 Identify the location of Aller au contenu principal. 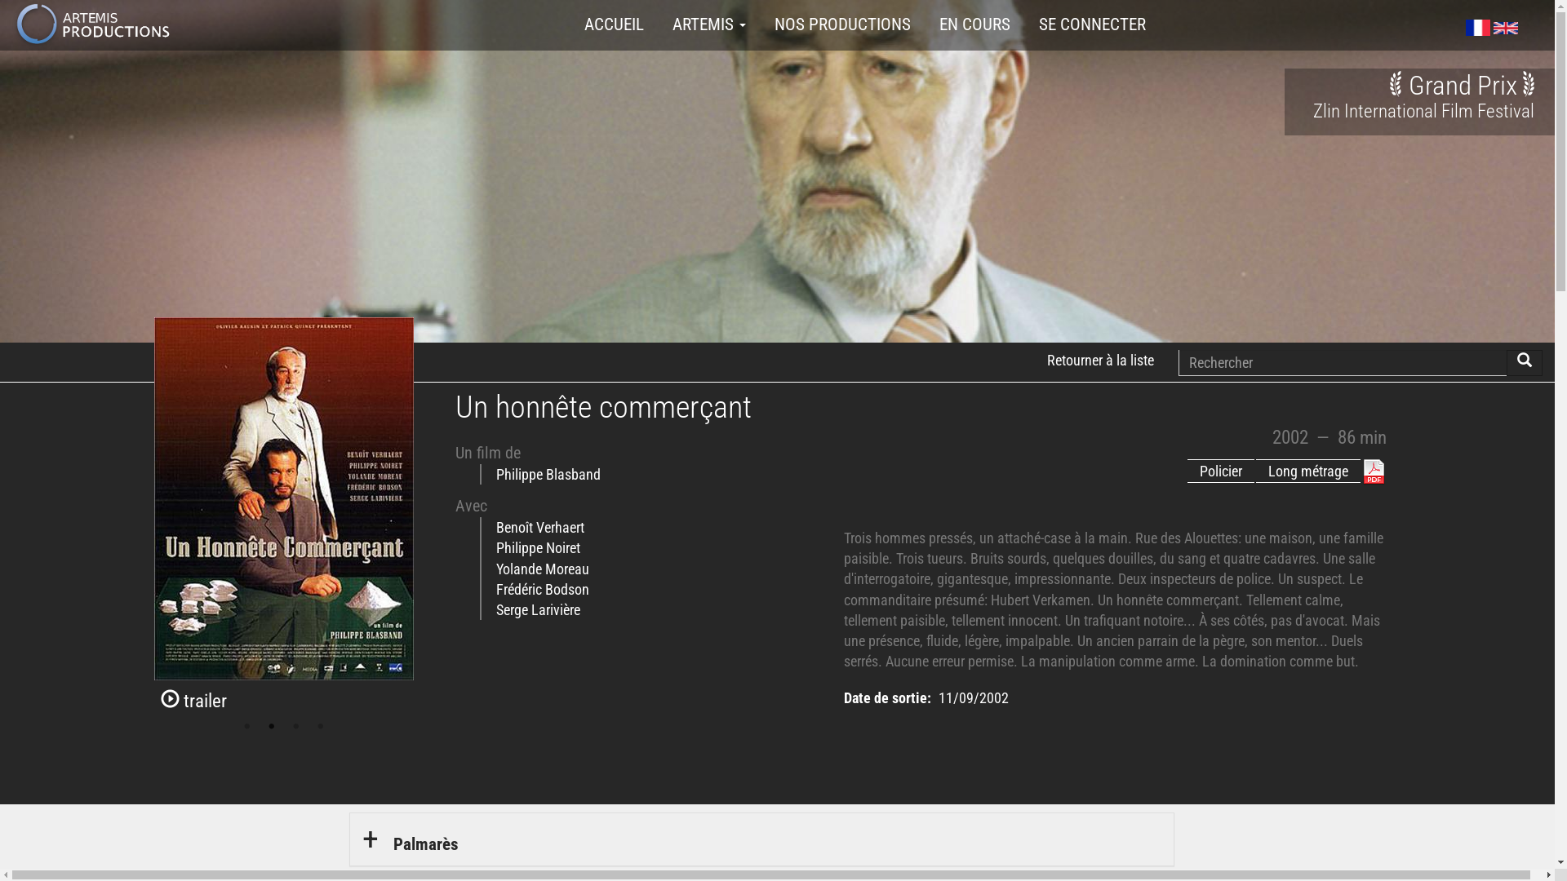
(0, 49).